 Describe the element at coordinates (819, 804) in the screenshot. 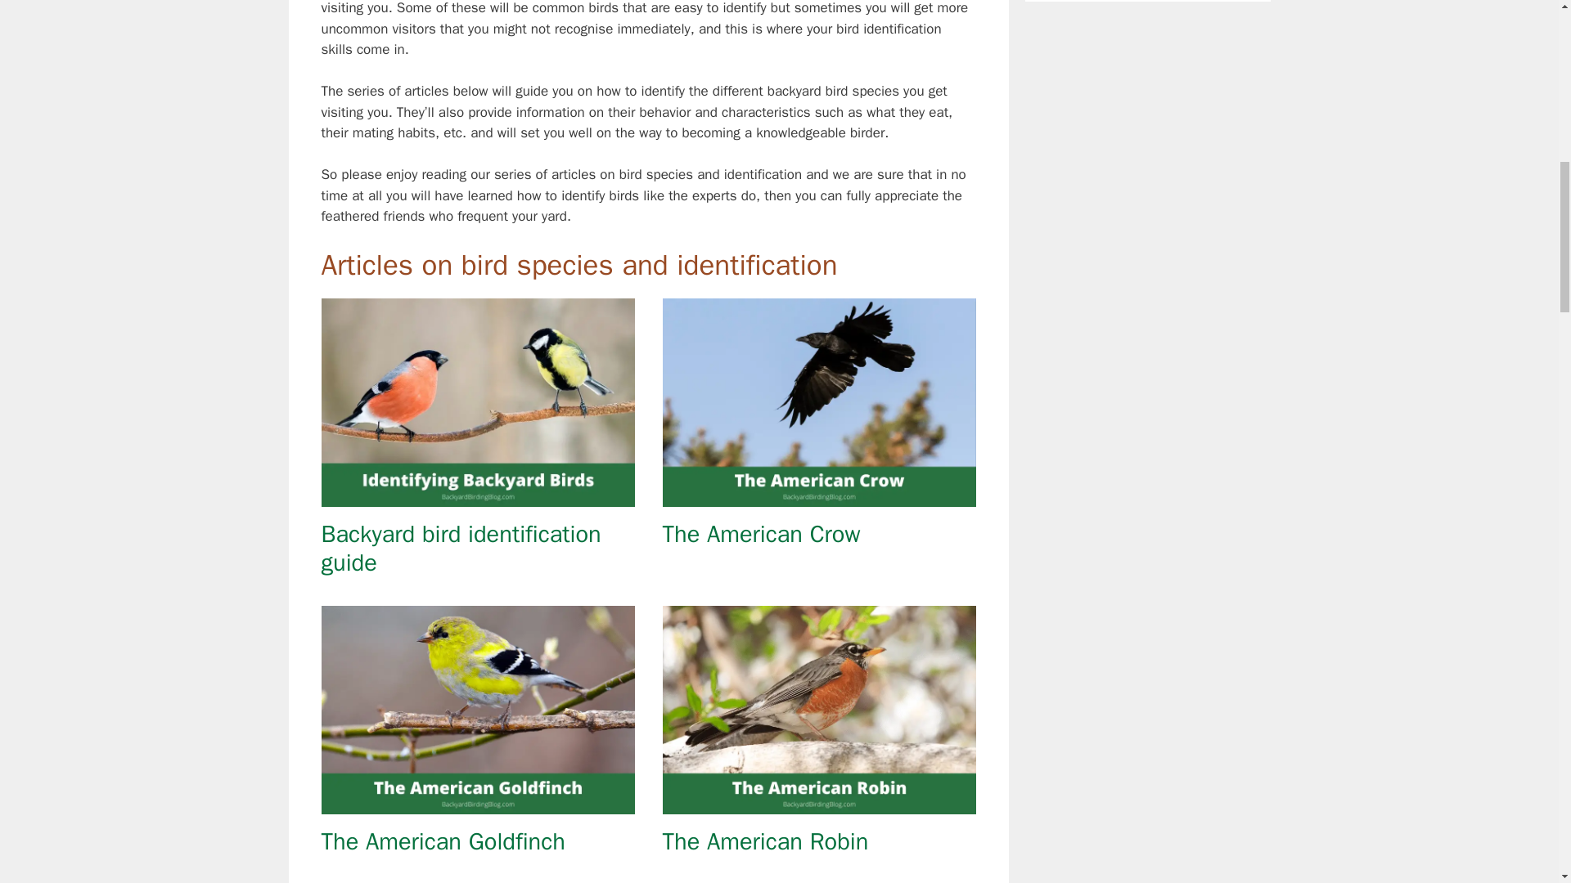

I see `The American Robin` at that location.